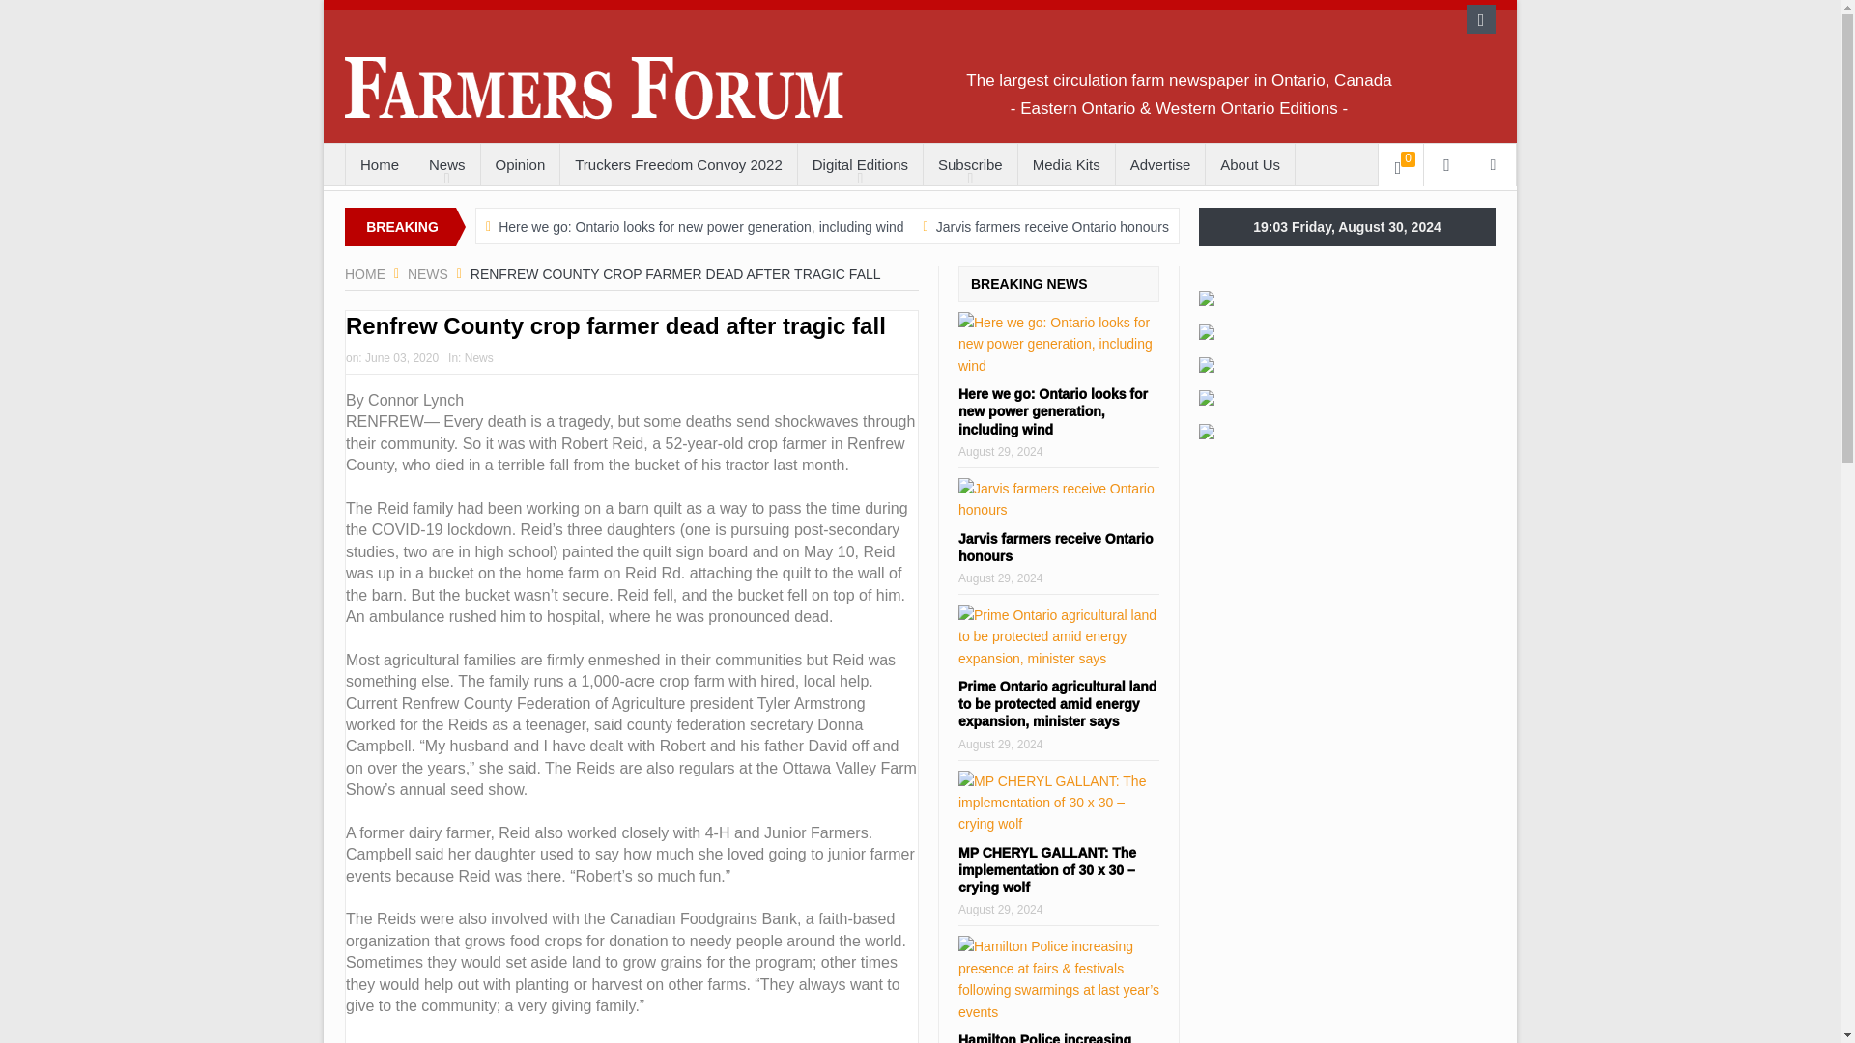  Describe the element at coordinates (1067, 165) in the screenshot. I see `Media Kits` at that location.